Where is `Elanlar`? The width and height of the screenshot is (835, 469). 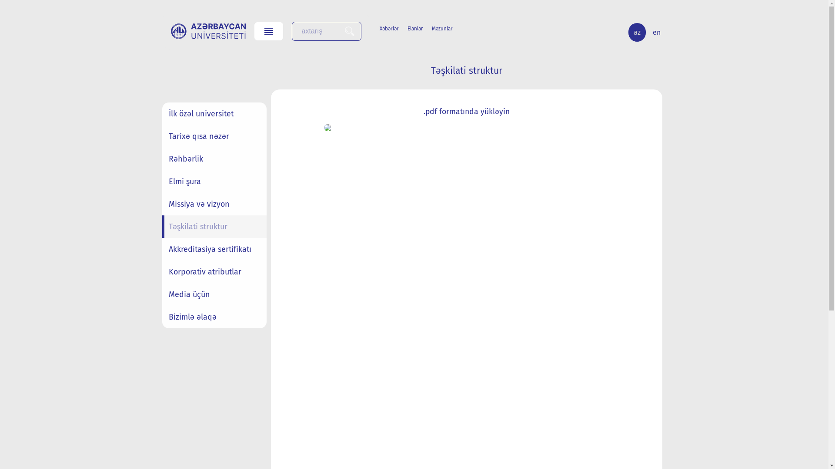 Elanlar is located at coordinates (419, 29).